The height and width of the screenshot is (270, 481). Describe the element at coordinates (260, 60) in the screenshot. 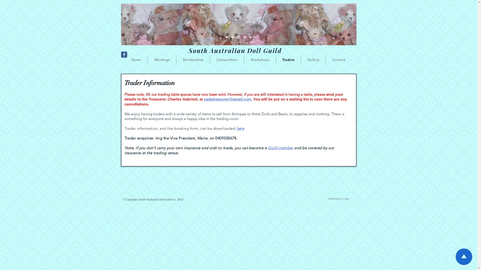

I see `Workshops` at that location.